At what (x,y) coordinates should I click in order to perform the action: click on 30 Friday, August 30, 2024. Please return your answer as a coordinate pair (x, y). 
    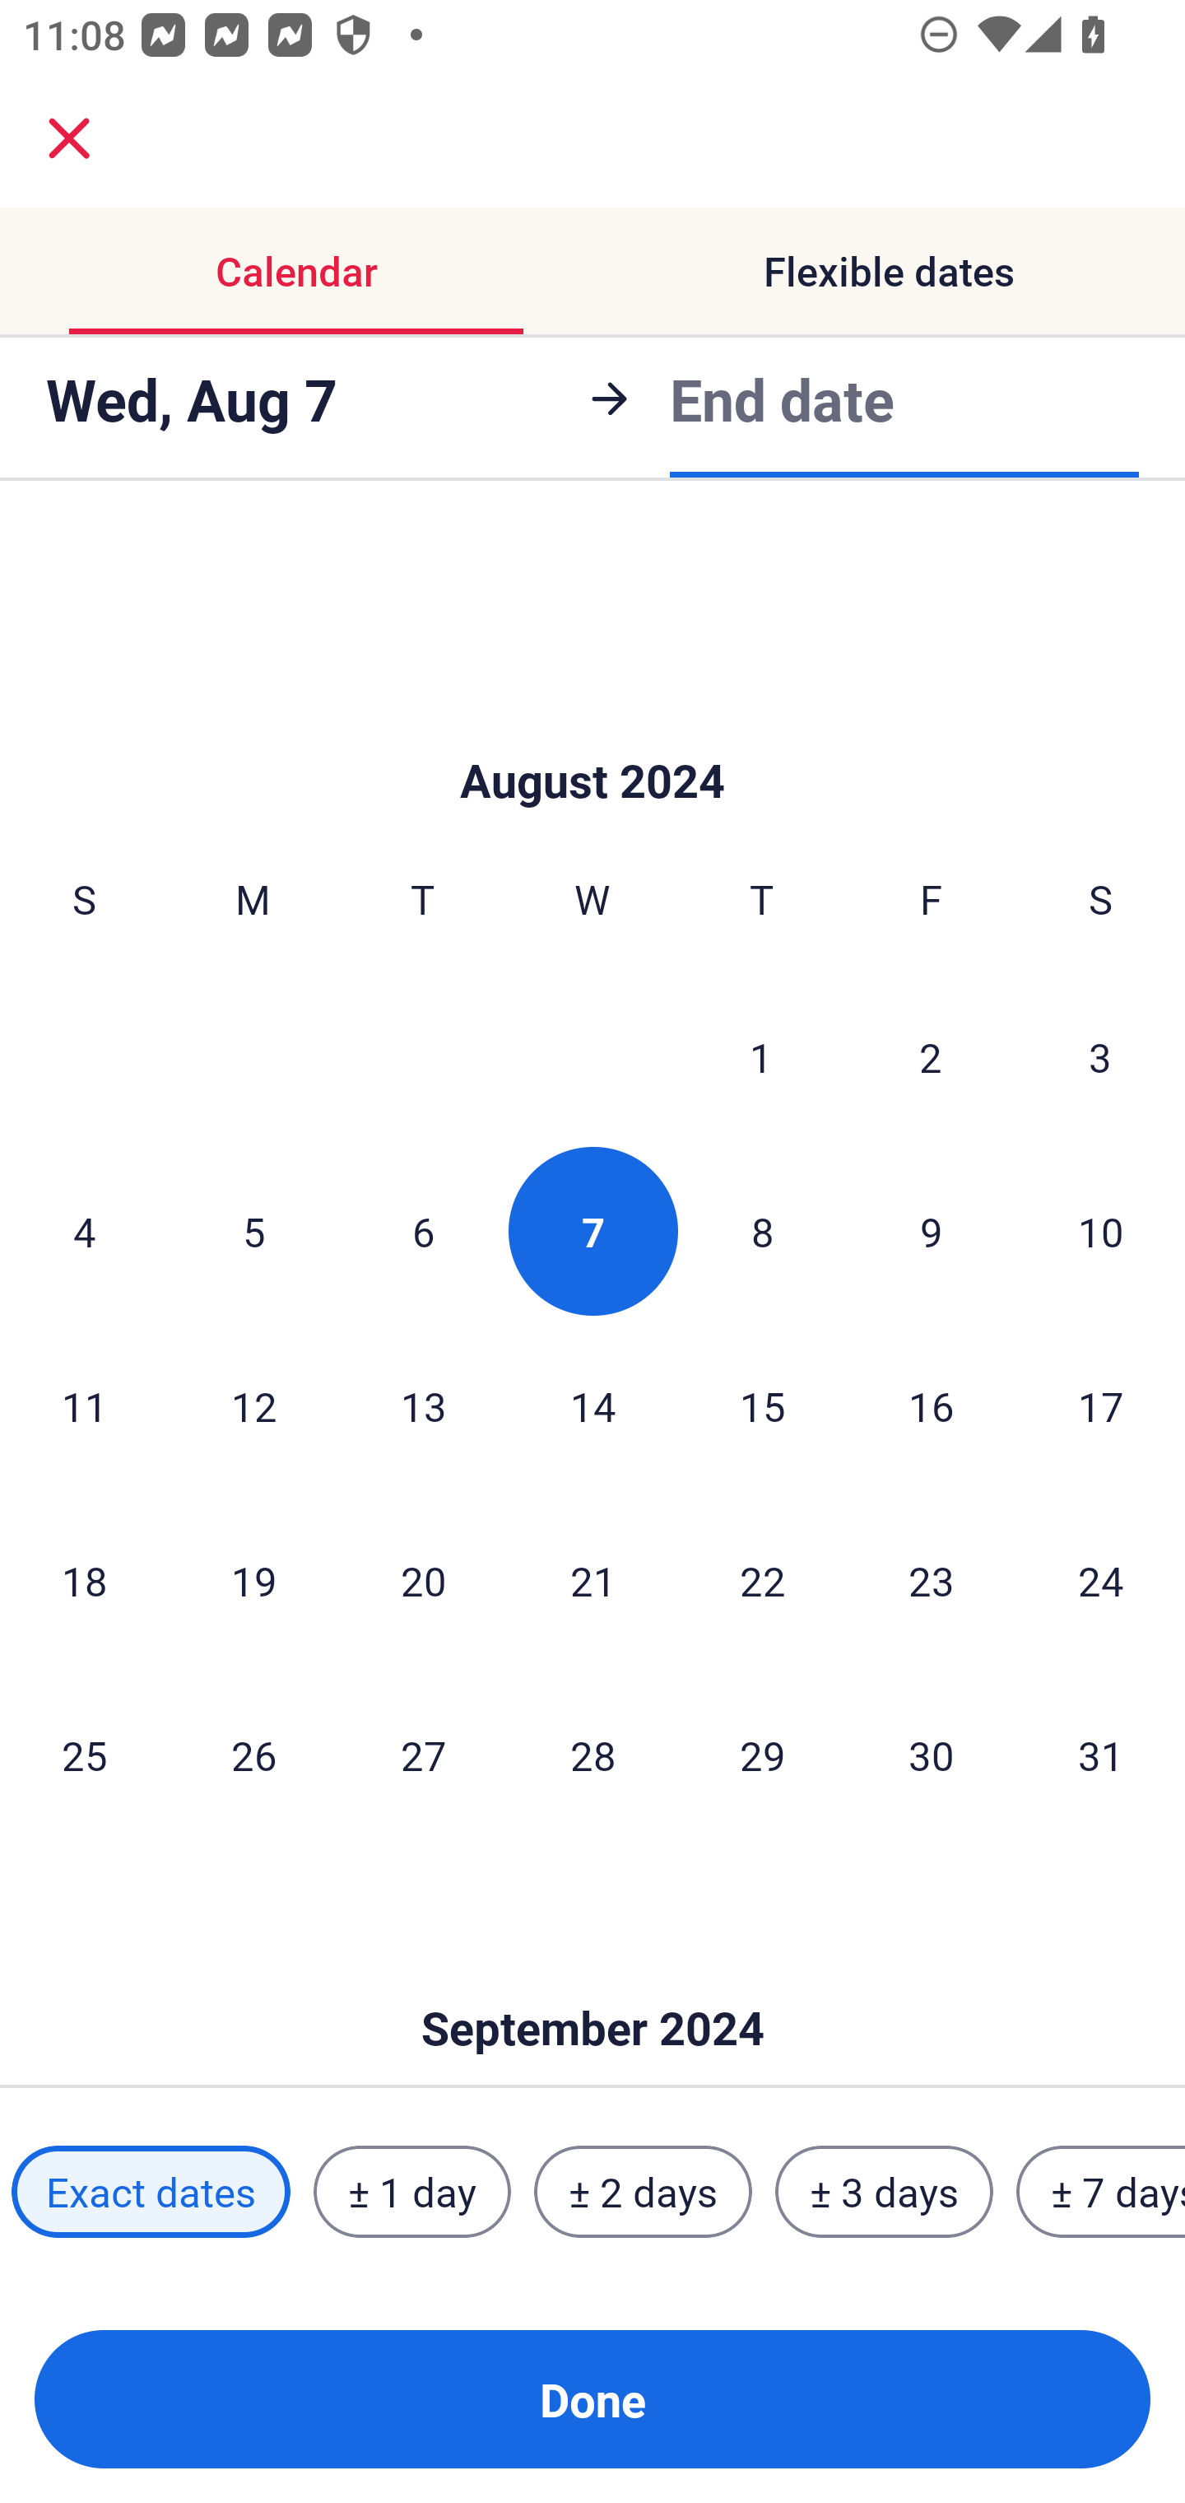
    Looking at the image, I should click on (932, 1754).